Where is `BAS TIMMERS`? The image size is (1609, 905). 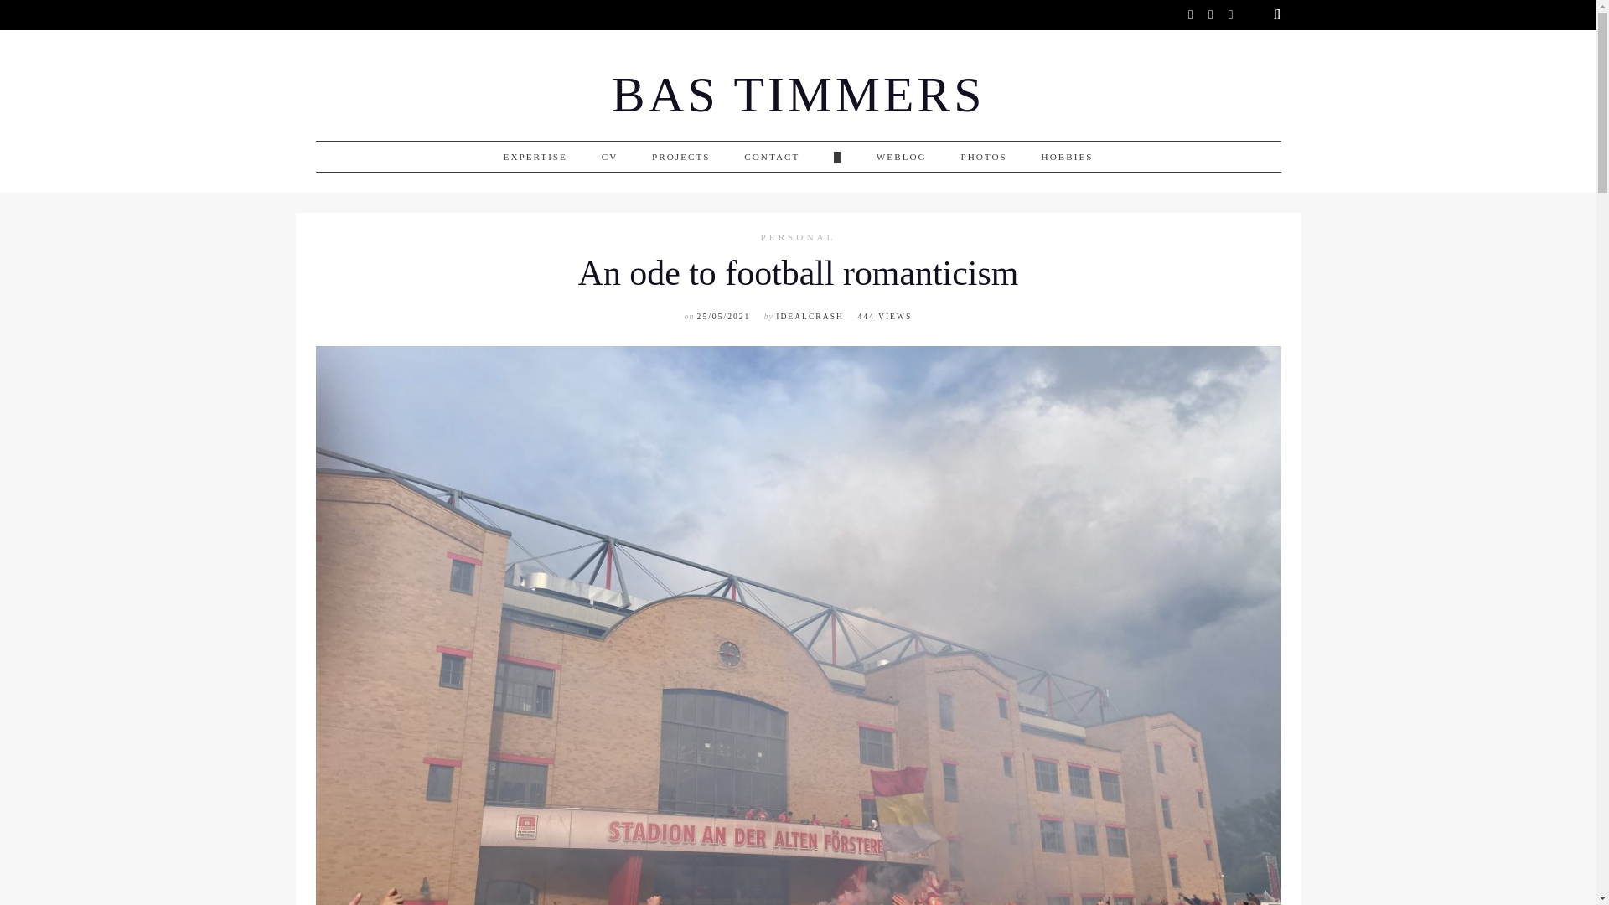
BAS TIMMERS is located at coordinates (798, 96).